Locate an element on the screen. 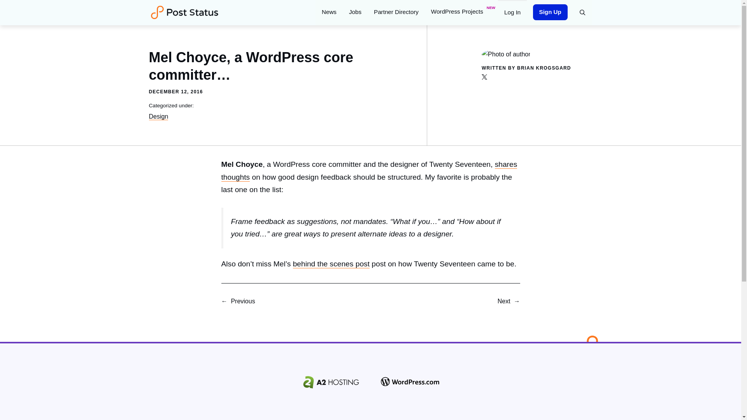 This screenshot has height=420, width=747. Next is located at coordinates (503, 301).